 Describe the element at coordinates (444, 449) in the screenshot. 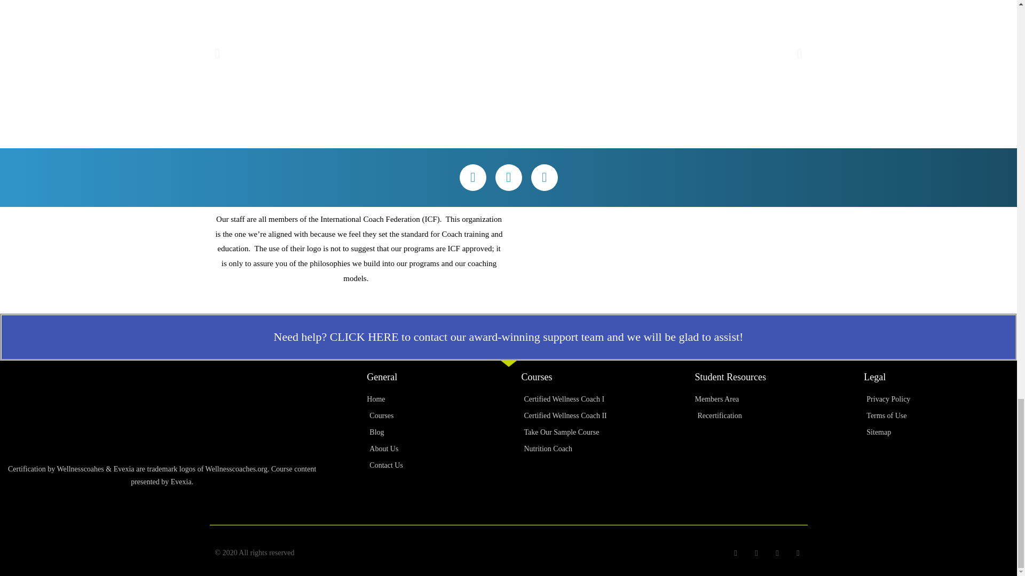

I see `About Us` at that location.